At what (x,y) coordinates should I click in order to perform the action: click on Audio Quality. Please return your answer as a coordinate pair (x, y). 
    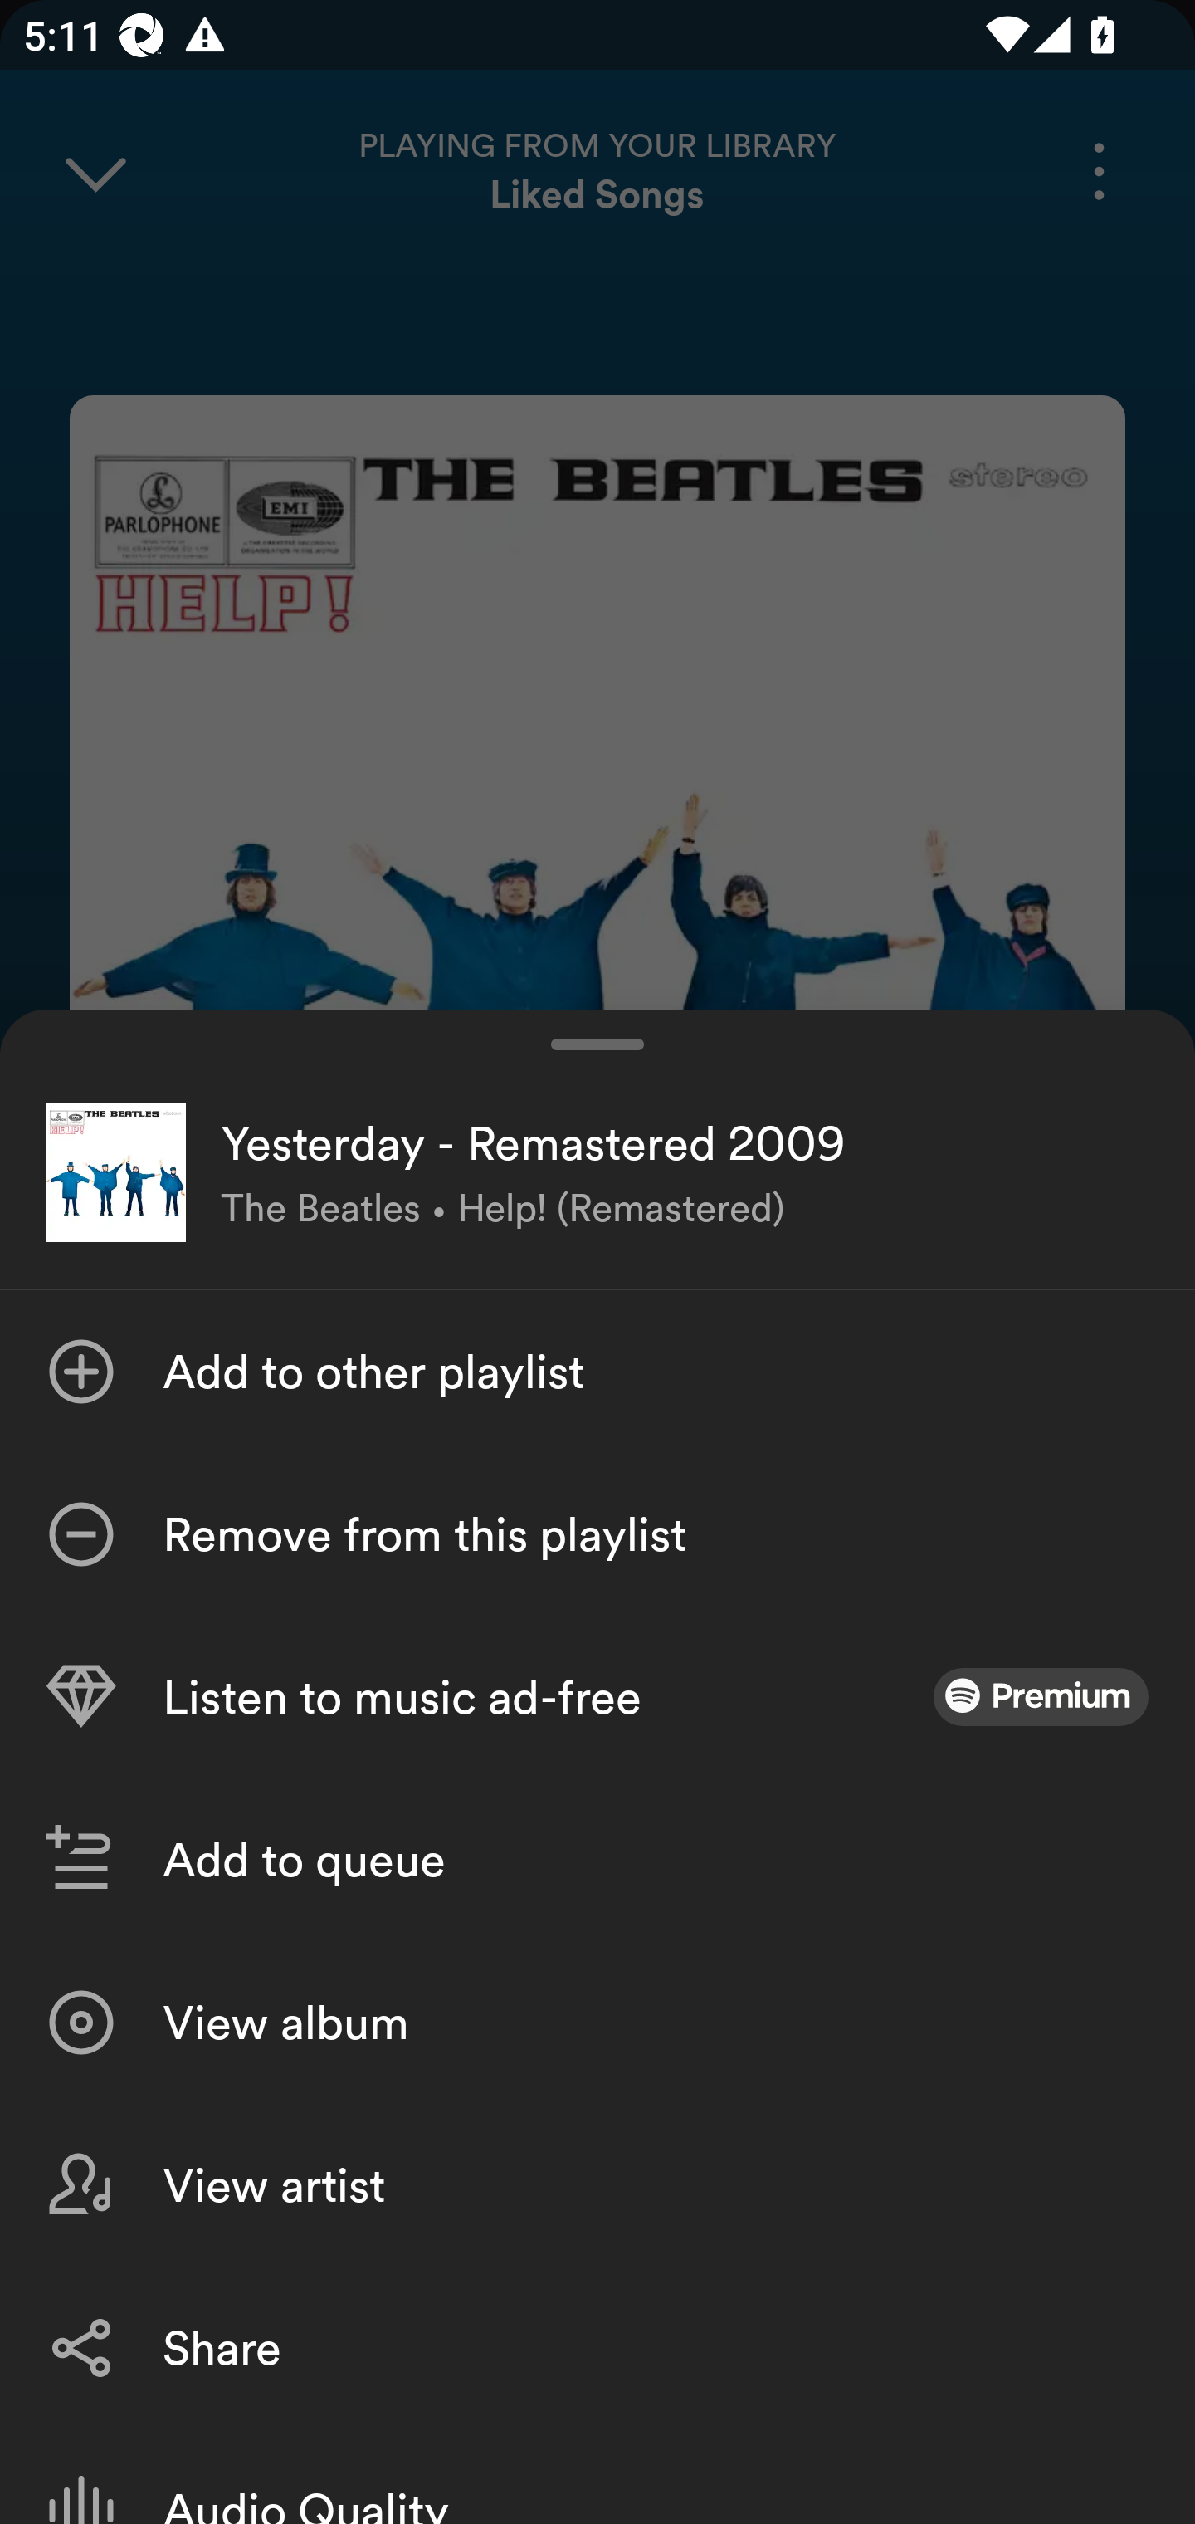
    Looking at the image, I should click on (597, 2476).